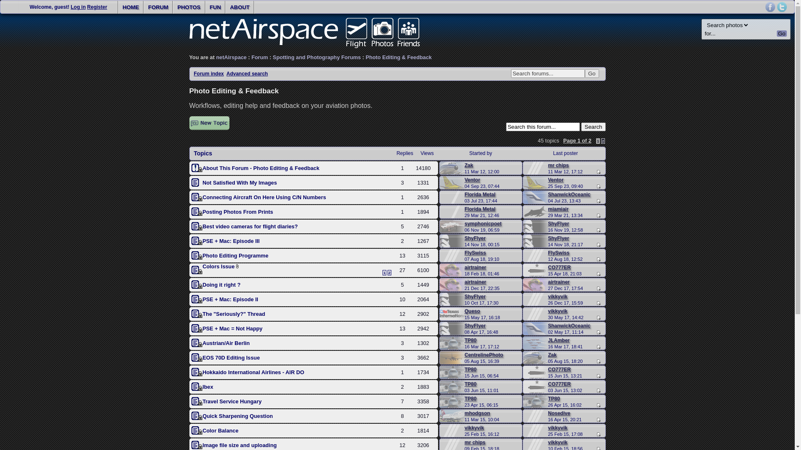  I want to click on Spotting and Photography Forums, so click(317, 57).